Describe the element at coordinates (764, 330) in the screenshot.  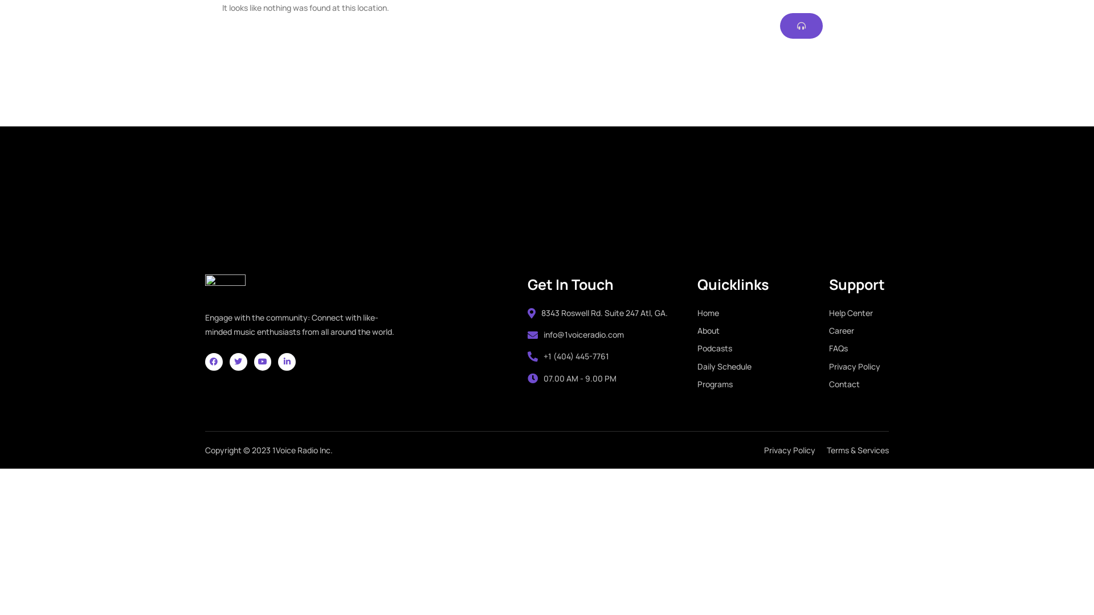
I see `About` at that location.